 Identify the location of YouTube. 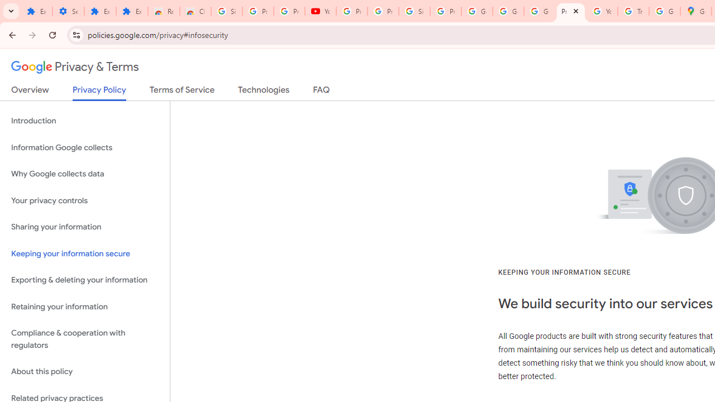
(602, 11).